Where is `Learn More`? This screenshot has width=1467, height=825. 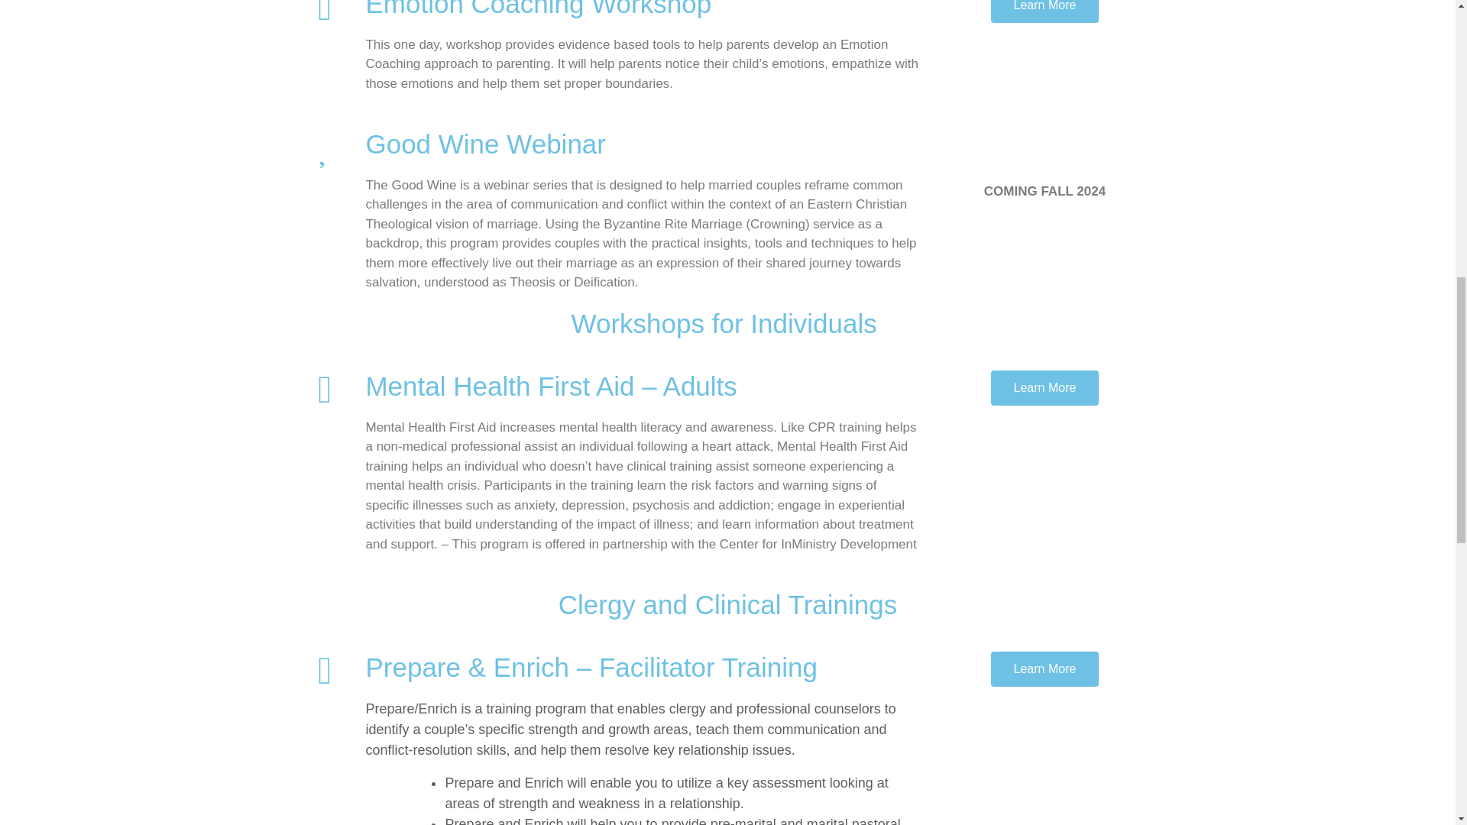 Learn More is located at coordinates (1045, 668).